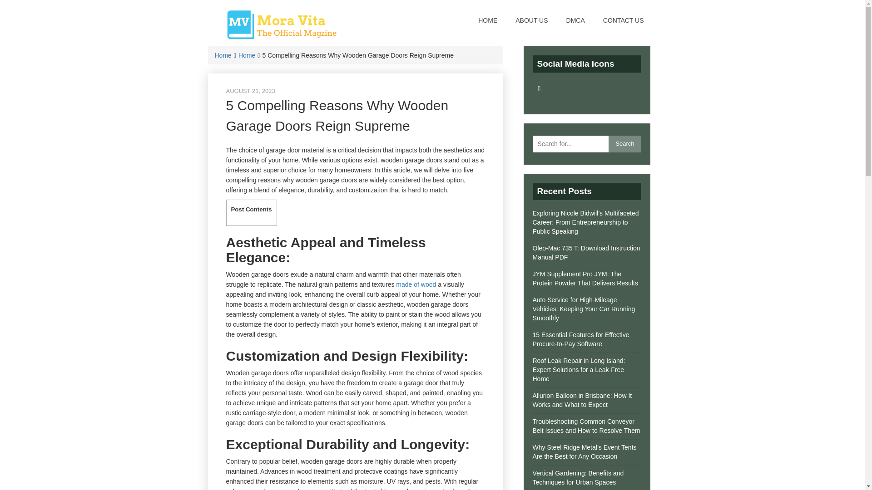  Describe the element at coordinates (531, 20) in the screenshot. I see `ABOUT US` at that location.